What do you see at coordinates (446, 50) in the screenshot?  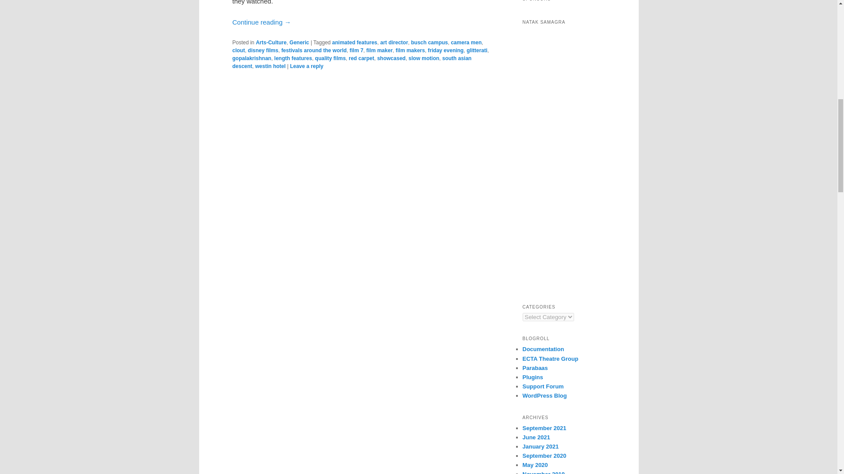 I see `friday evening` at bounding box center [446, 50].